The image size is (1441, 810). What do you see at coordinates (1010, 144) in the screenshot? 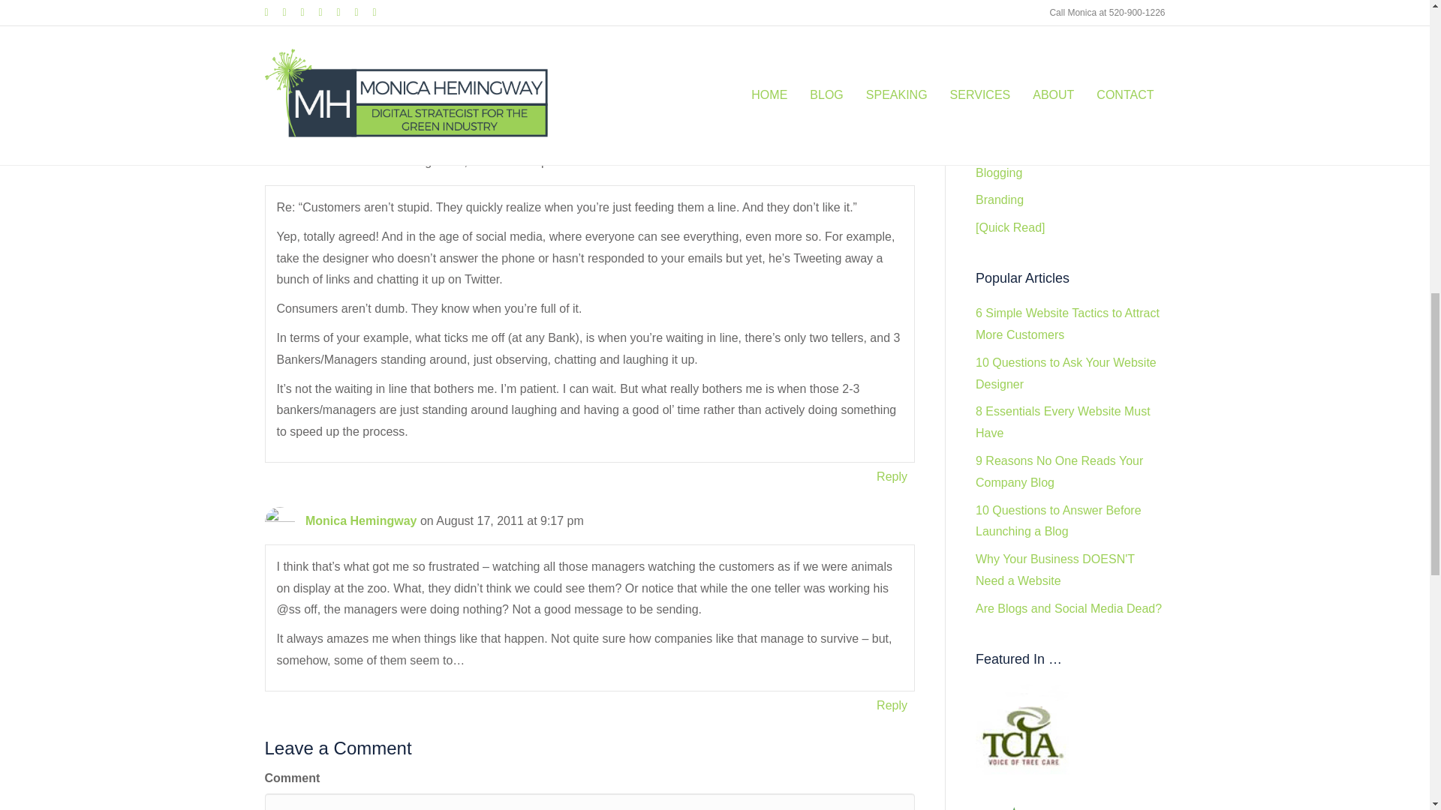
I see `Social Media` at bounding box center [1010, 144].